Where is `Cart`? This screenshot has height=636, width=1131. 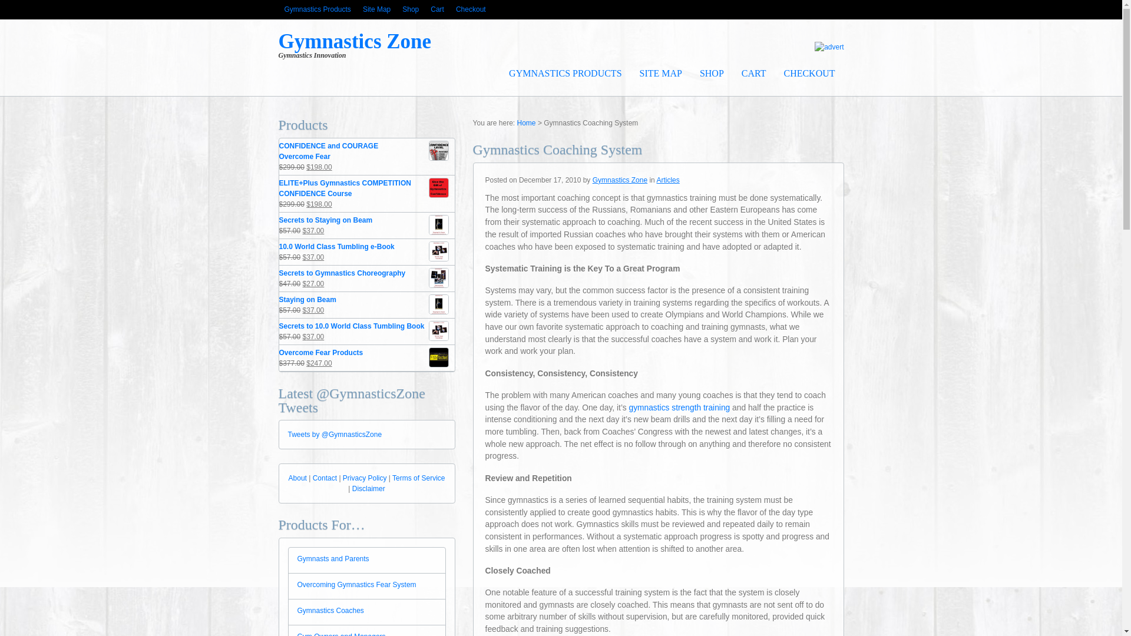 Cart is located at coordinates (437, 9).